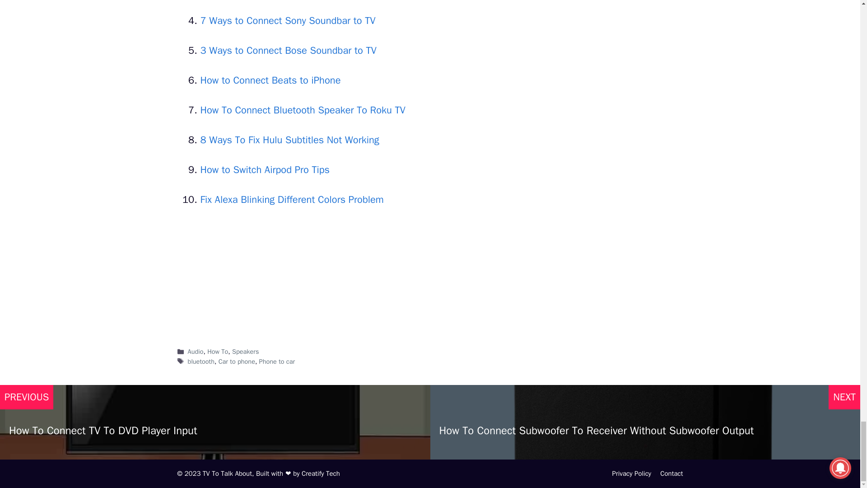 This screenshot has height=488, width=867. Describe the element at coordinates (245, 352) in the screenshot. I see `Speakers` at that location.